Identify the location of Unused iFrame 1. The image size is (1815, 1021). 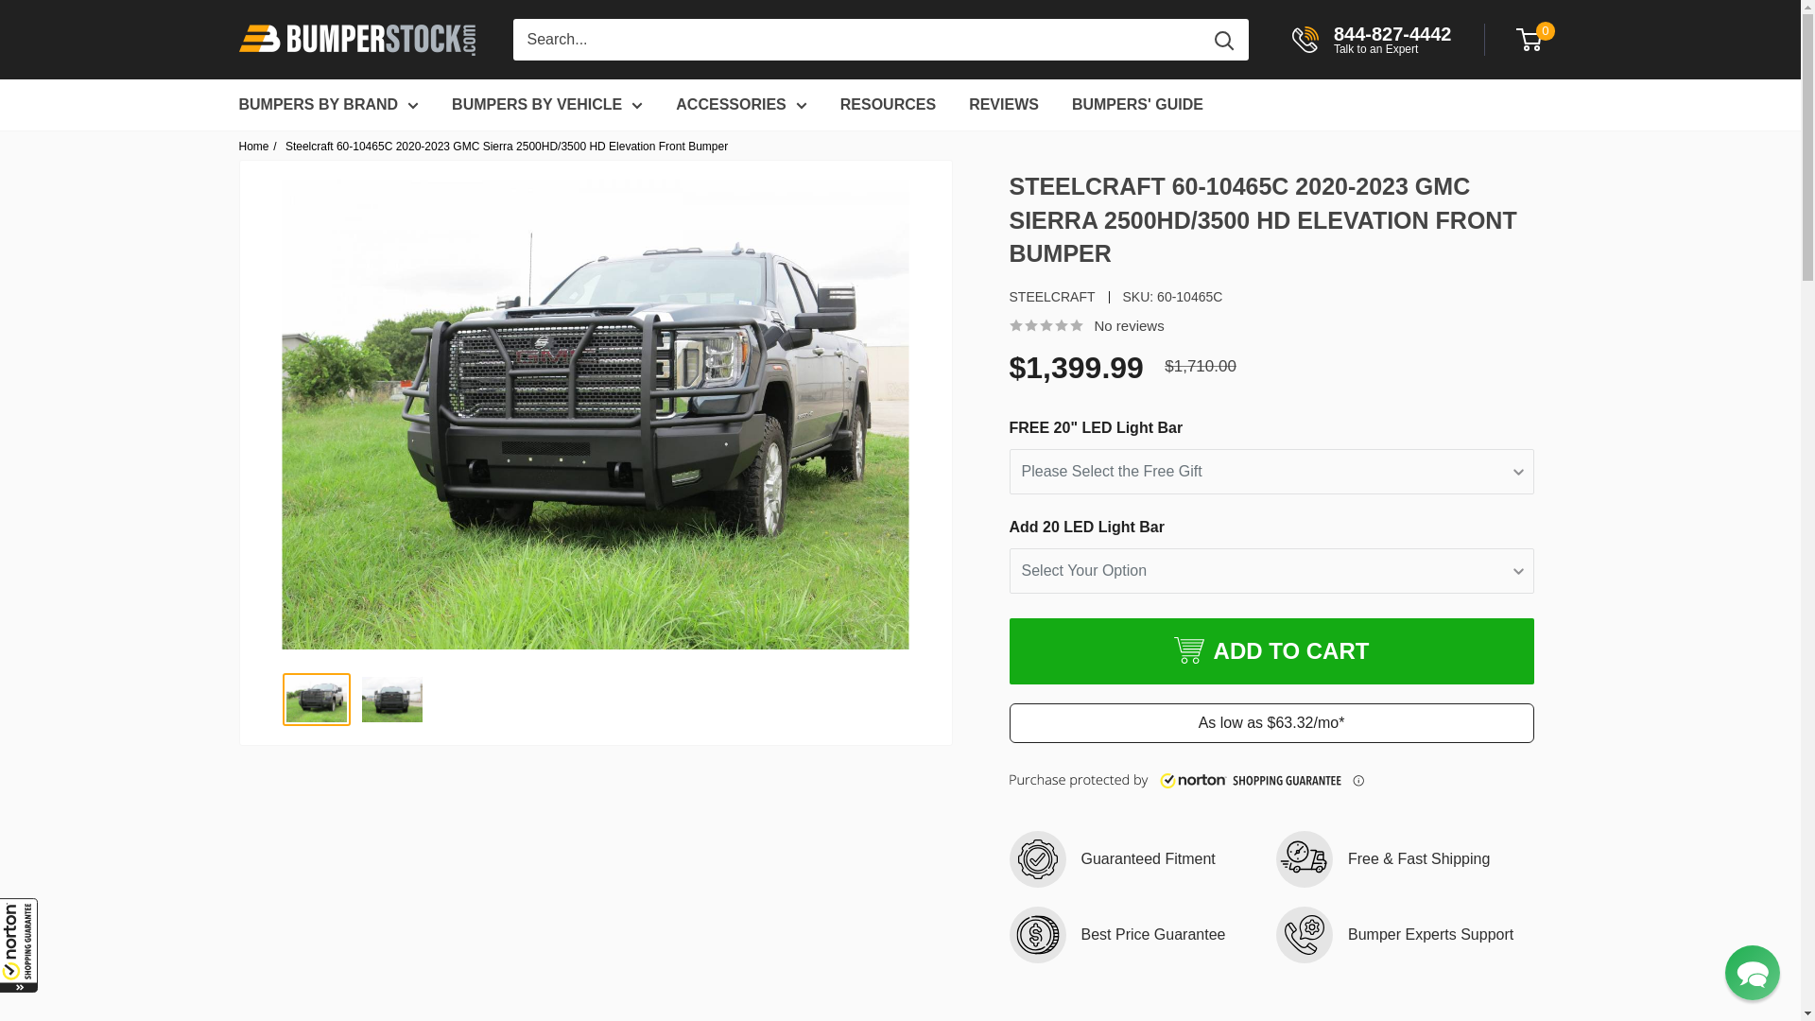
(19, 945).